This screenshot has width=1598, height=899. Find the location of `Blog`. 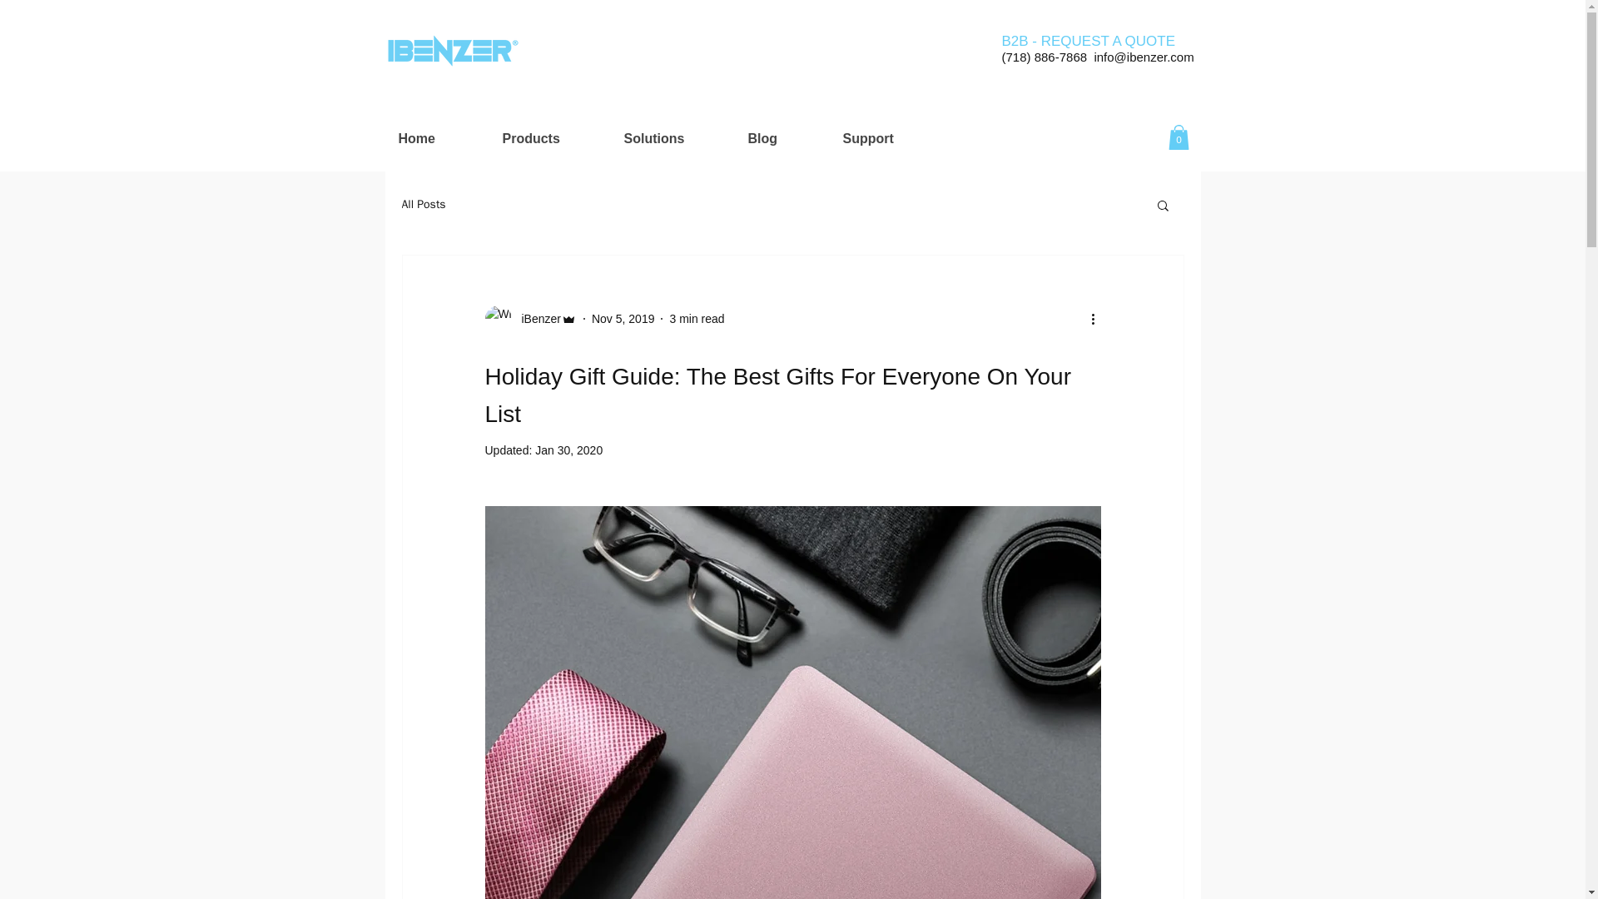

Blog is located at coordinates (782, 138).